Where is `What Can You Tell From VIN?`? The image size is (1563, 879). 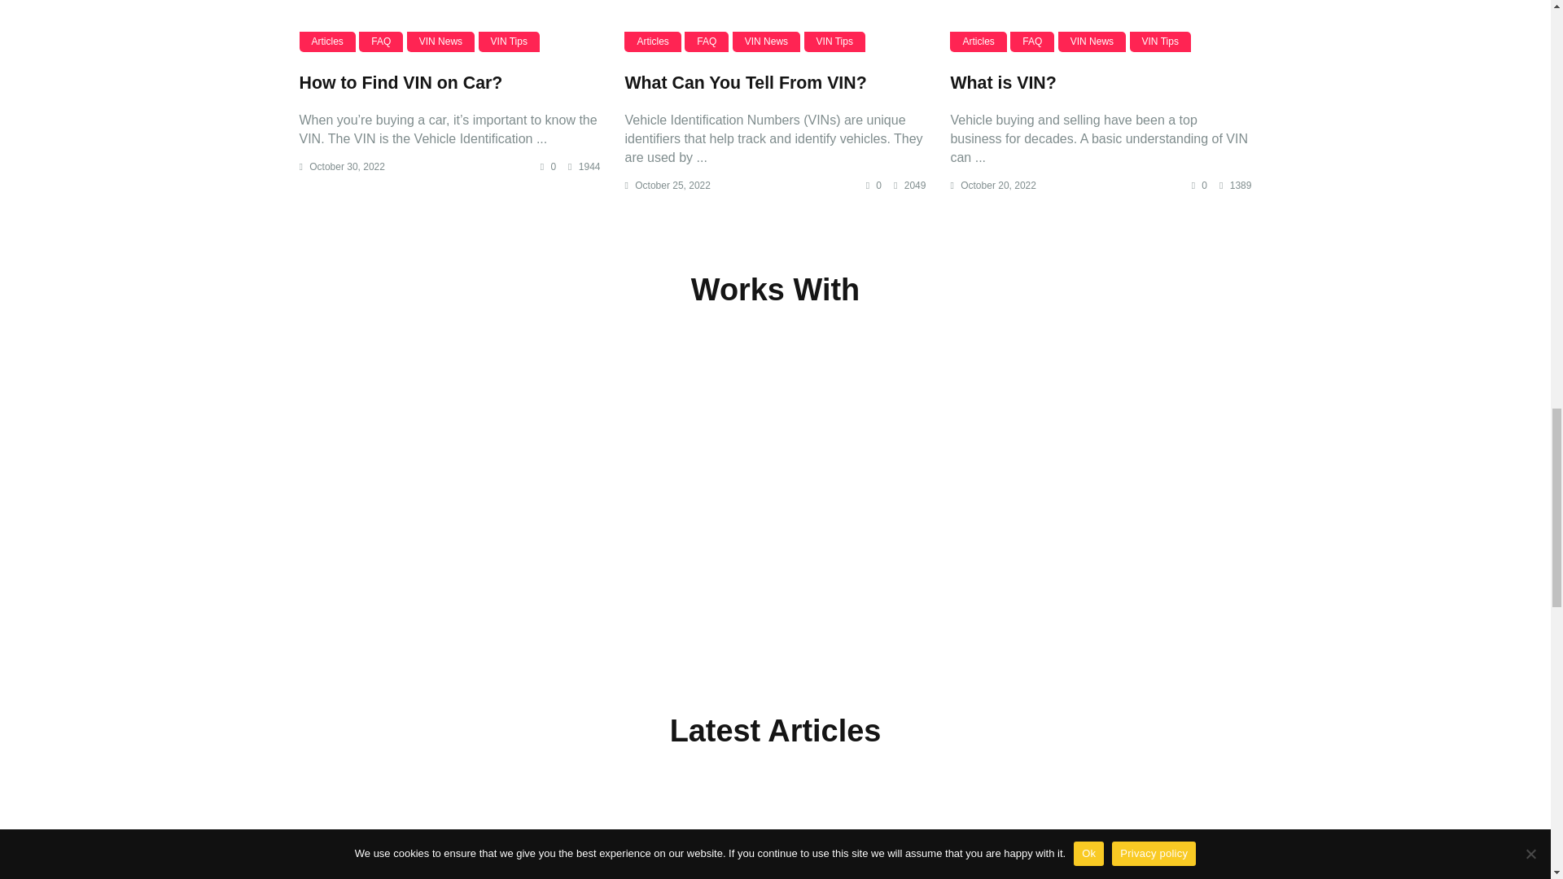
What Can You Tell From VIN? is located at coordinates (774, 26).